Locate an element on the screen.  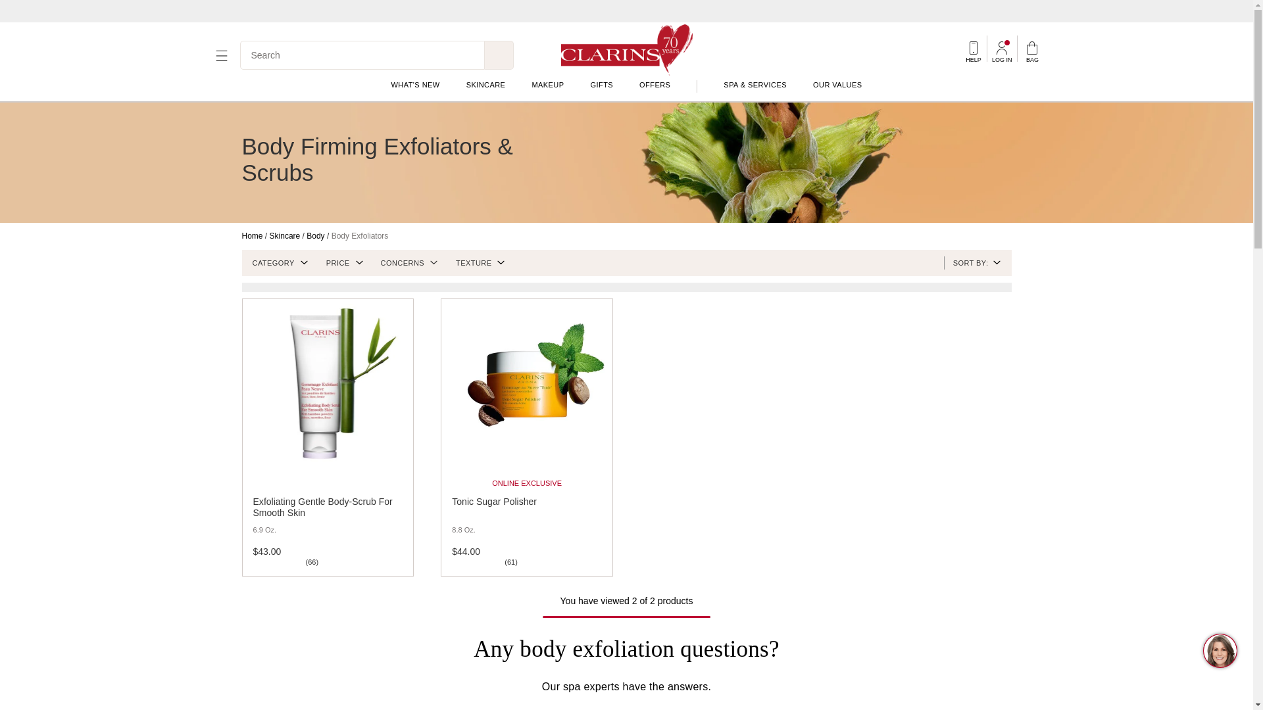
SKINCARE is located at coordinates (485, 85).